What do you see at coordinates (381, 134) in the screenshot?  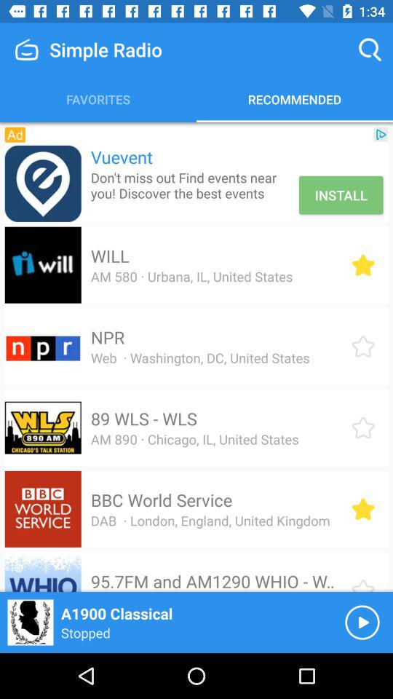 I see `choose icon to the right of the vuevent item` at bounding box center [381, 134].